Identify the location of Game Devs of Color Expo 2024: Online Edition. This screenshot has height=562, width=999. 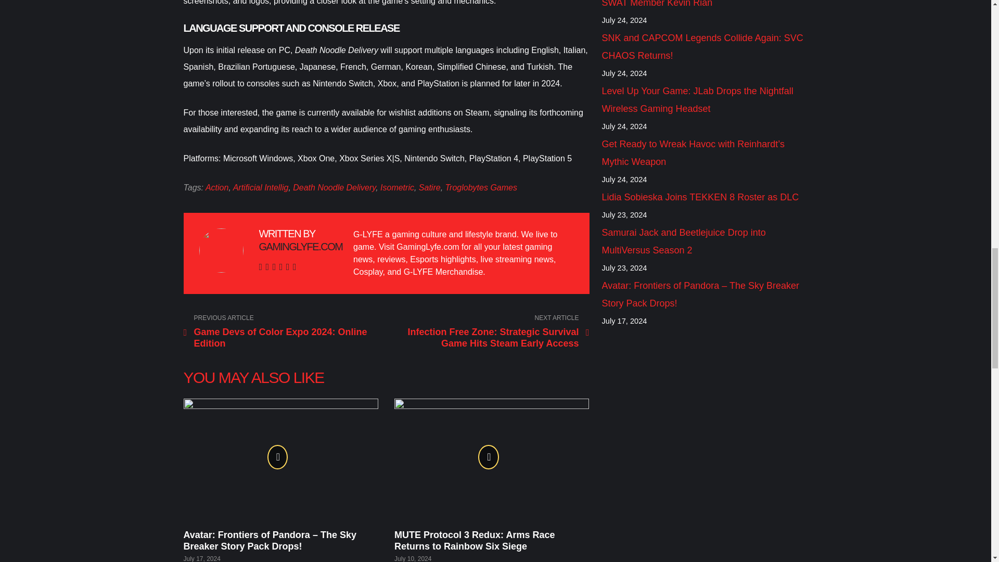
(282, 331).